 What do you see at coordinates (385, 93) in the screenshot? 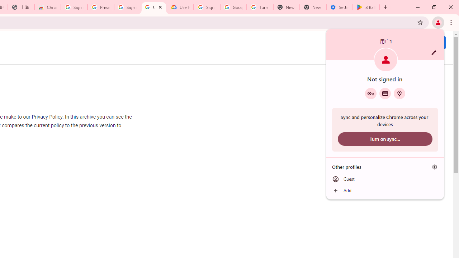
I see `Payment methods` at bounding box center [385, 93].